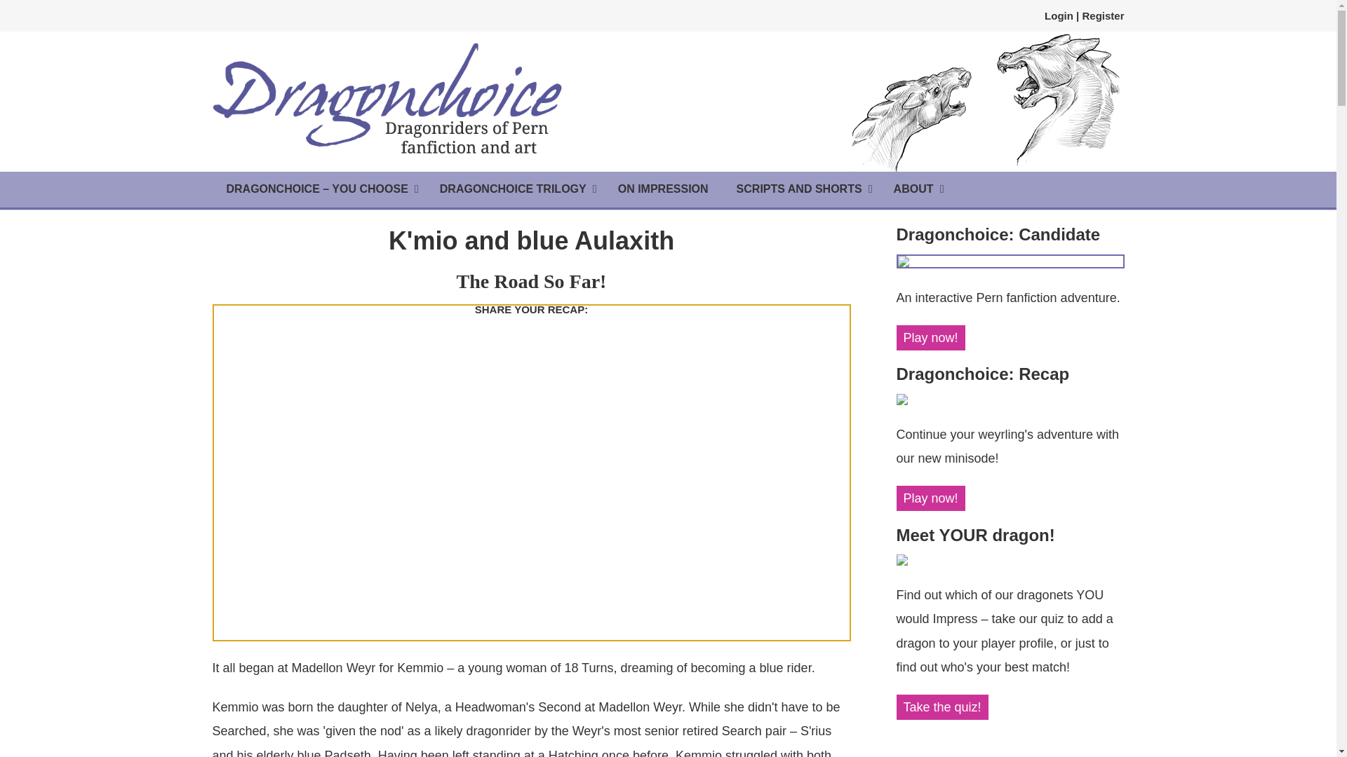 The width and height of the screenshot is (1347, 757). Describe the element at coordinates (514, 189) in the screenshot. I see `DRAGONCHOICE TRILOGY` at that location.